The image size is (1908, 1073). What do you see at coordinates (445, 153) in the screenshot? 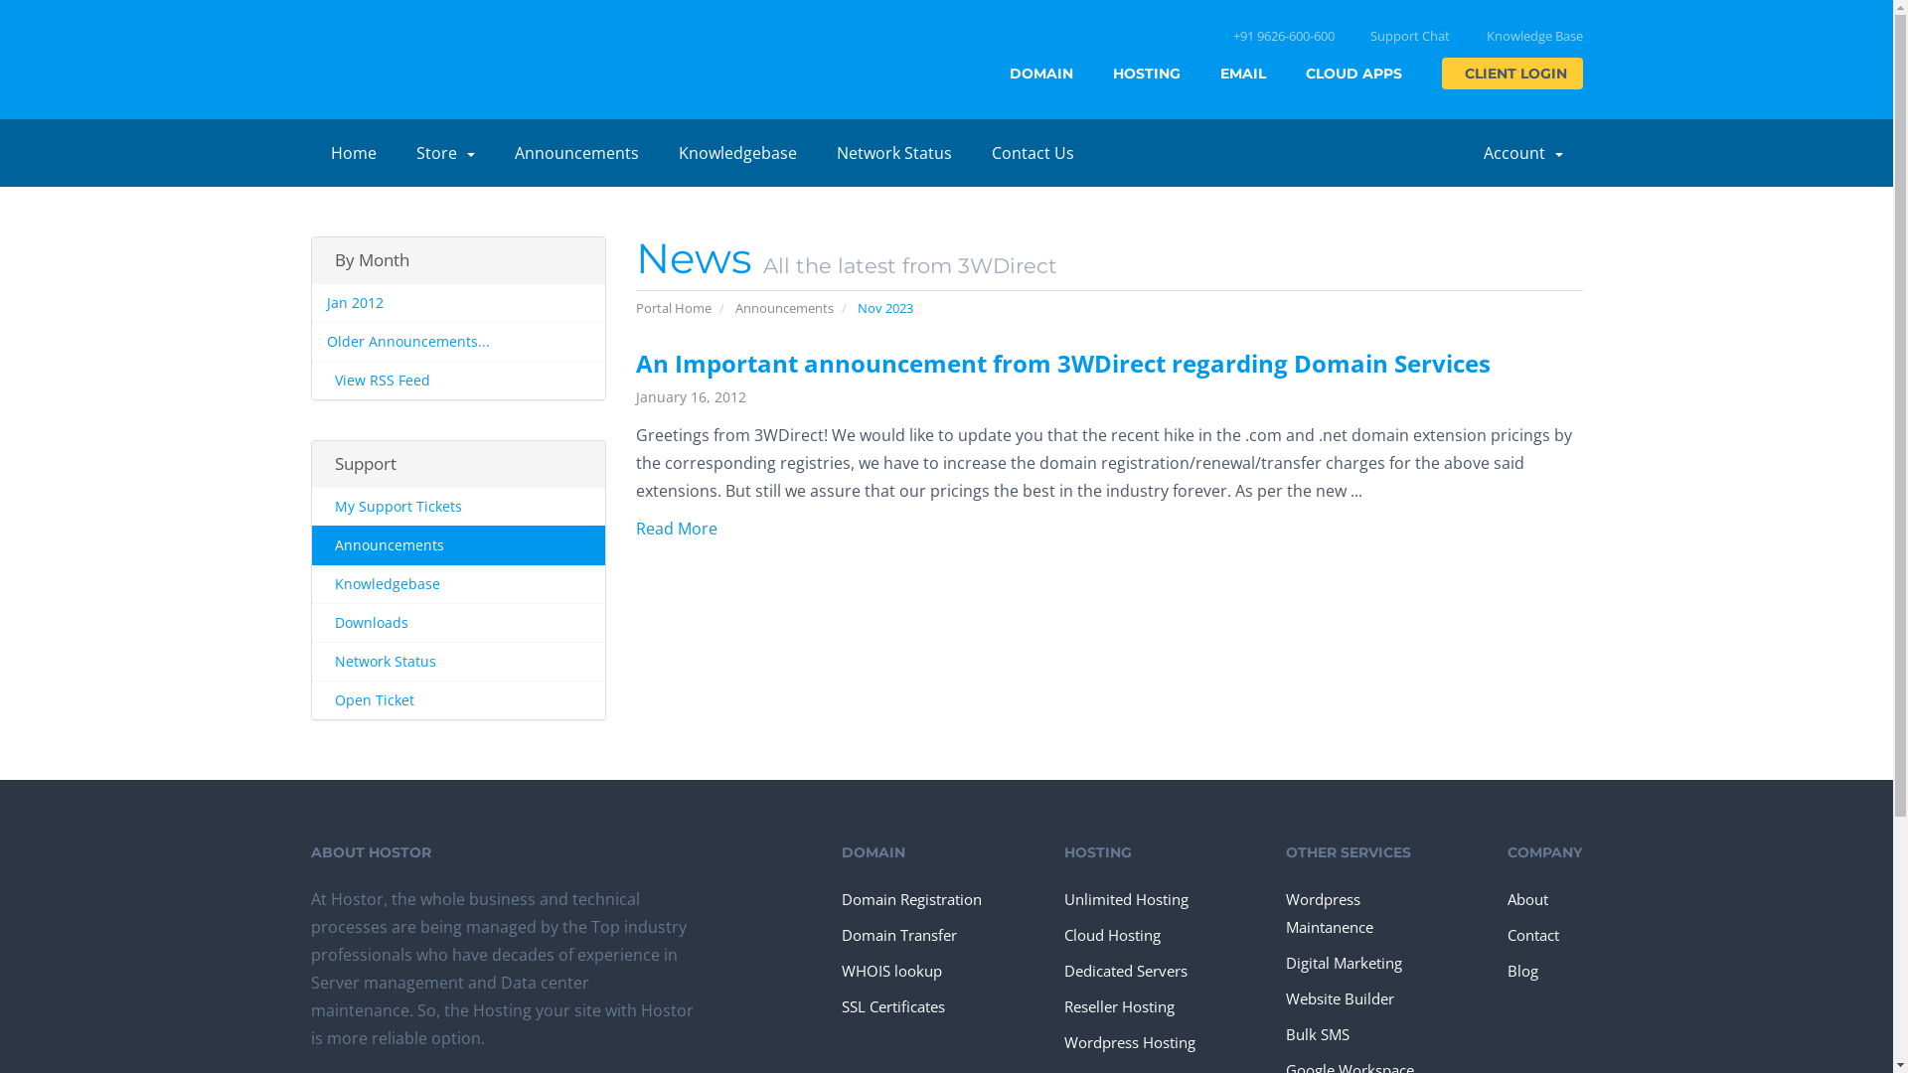
I see `Store  ` at bounding box center [445, 153].